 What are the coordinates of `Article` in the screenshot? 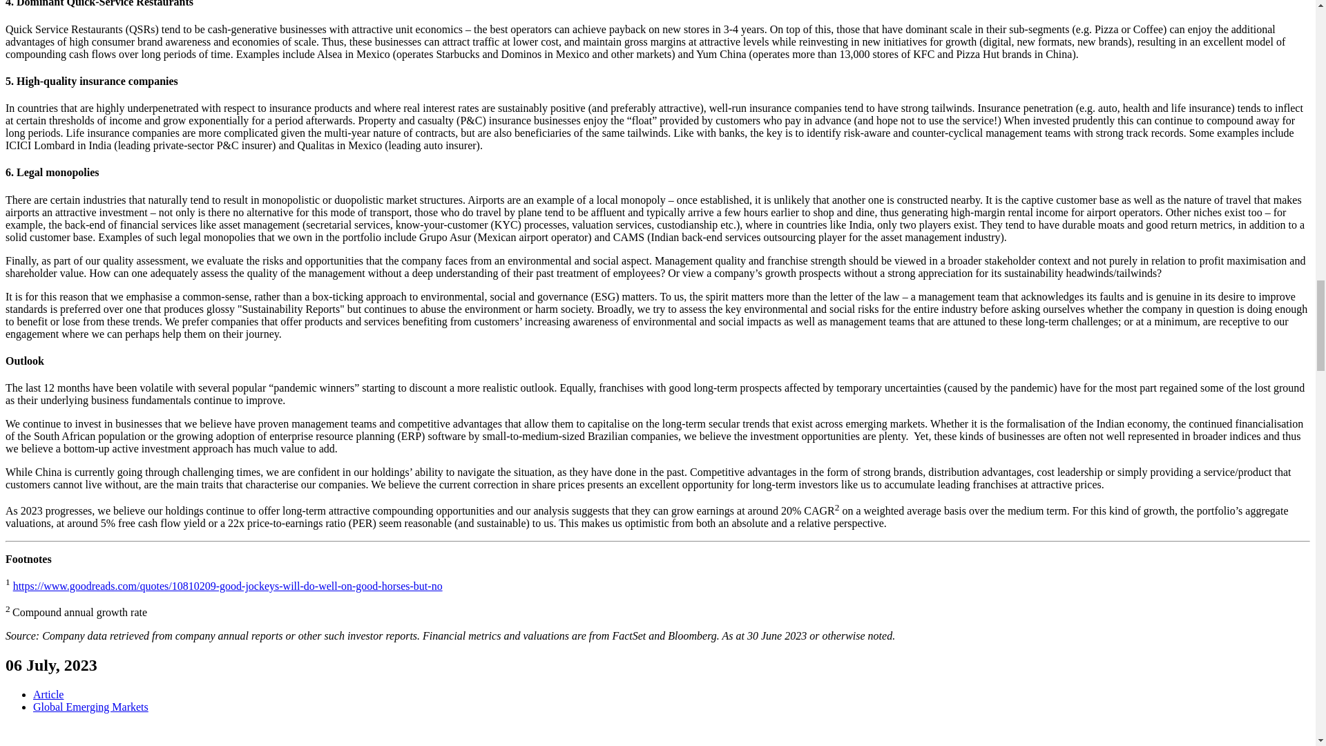 It's located at (48, 694).